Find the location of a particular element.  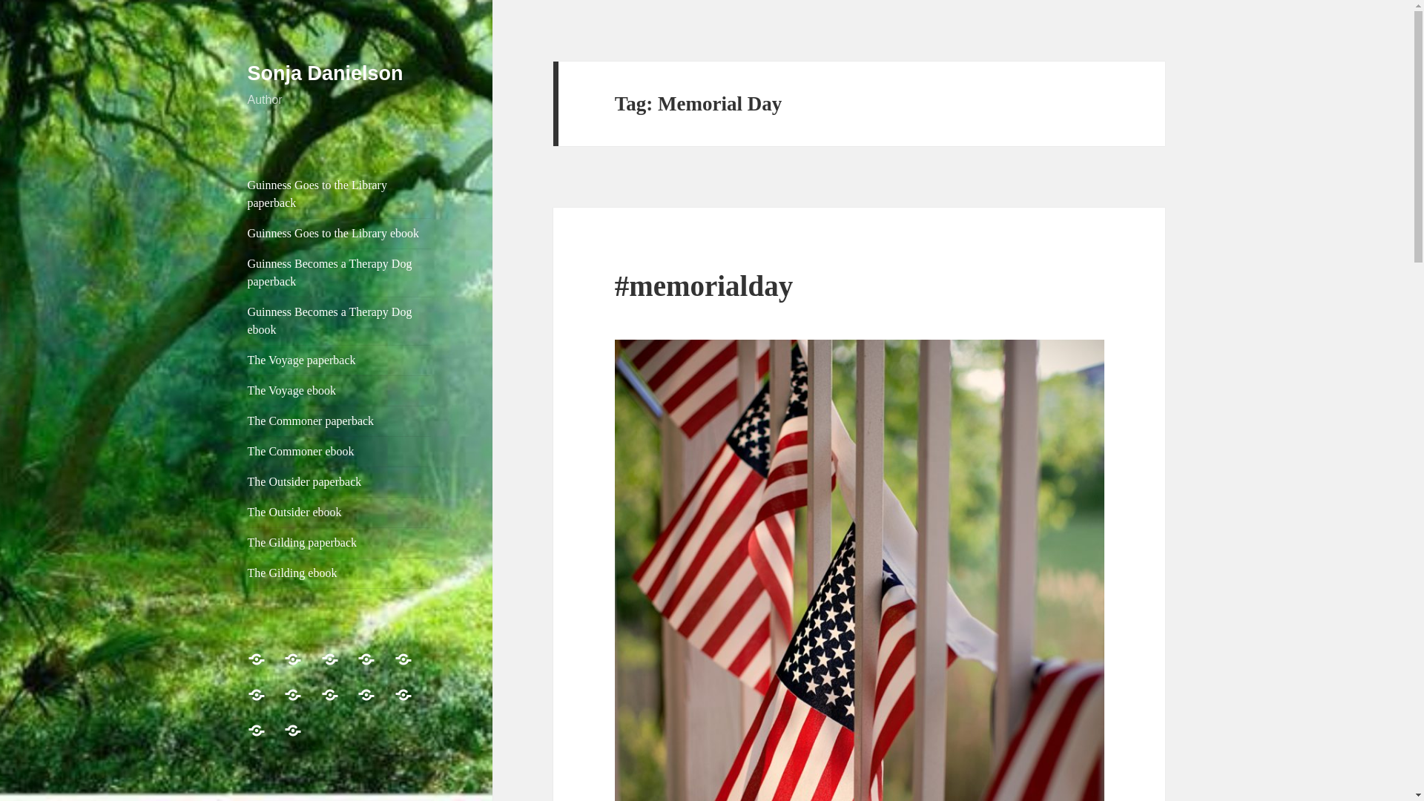

The Outsider paperback is located at coordinates (340, 481).